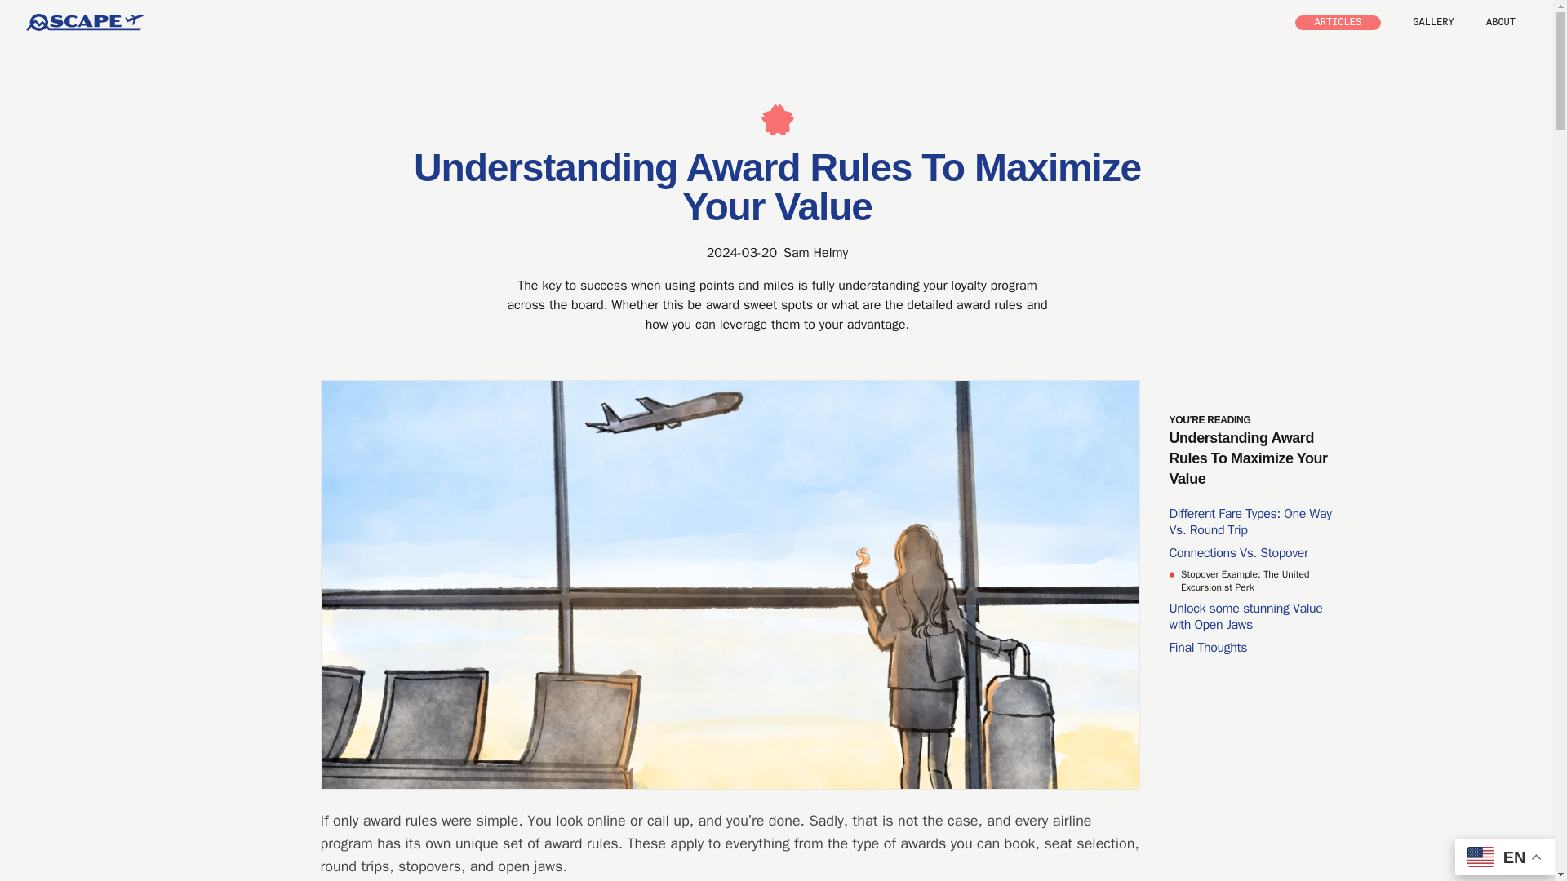 This screenshot has width=1567, height=881. I want to click on Connections Vs. Stopover, so click(1257, 553).